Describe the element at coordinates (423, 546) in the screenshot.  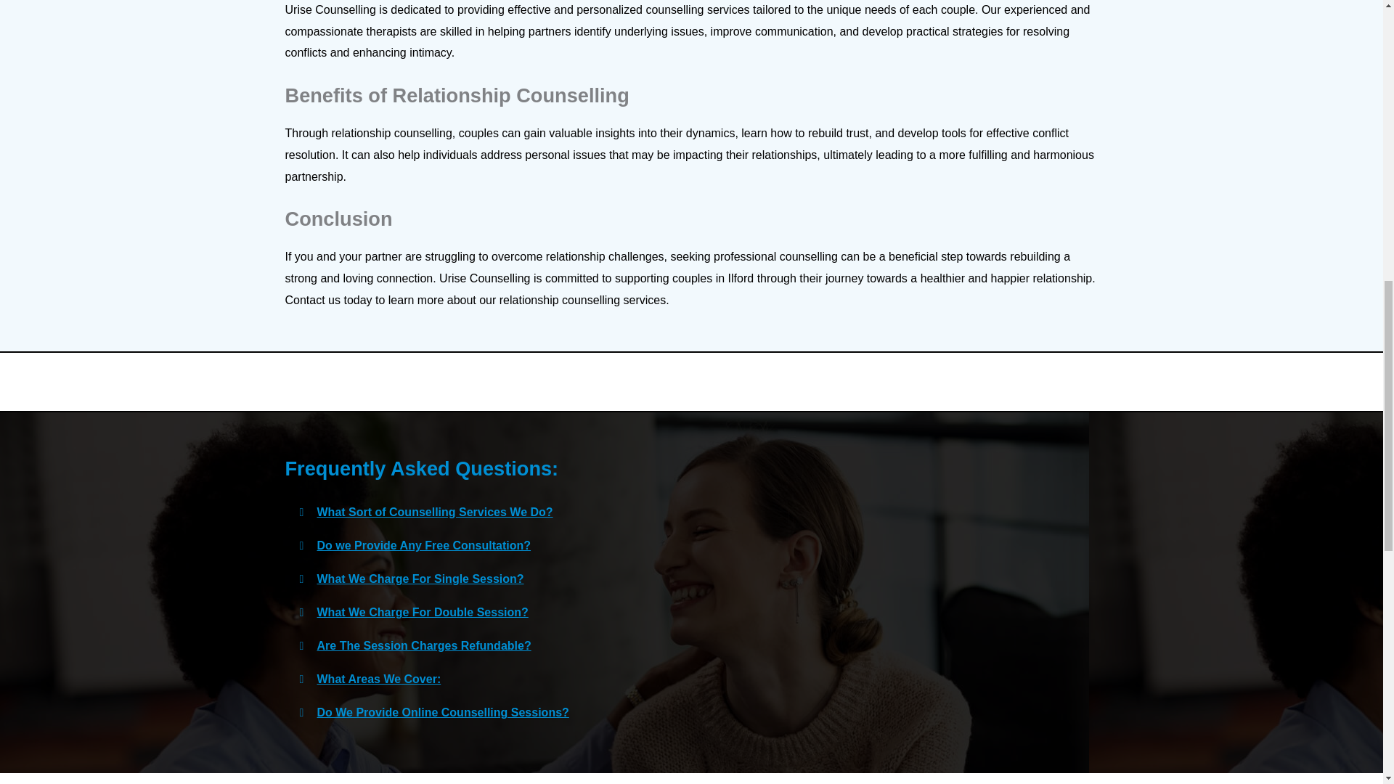
I see `Do we Provide Any Free Consultation?` at that location.